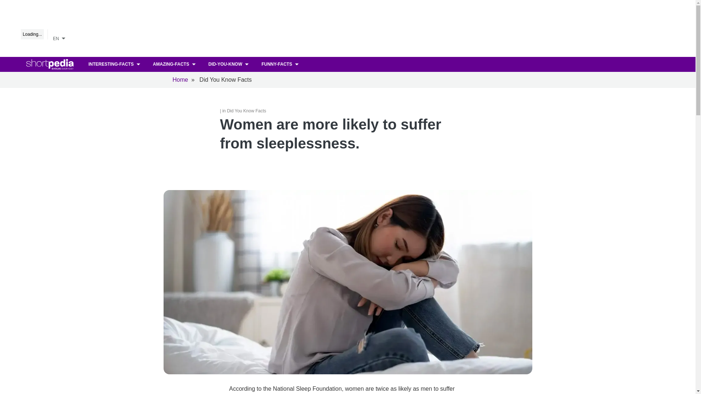 This screenshot has width=701, height=394. Describe the element at coordinates (60, 37) in the screenshot. I see `EN` at that location.